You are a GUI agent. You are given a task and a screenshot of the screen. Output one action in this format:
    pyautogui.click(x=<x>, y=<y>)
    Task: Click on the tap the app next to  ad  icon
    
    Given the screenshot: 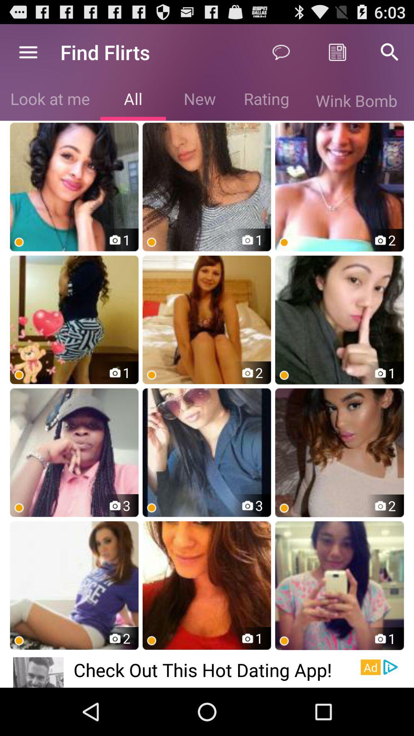 What is the action you would take?
    pyautogui.click(x=217, y=669)
    